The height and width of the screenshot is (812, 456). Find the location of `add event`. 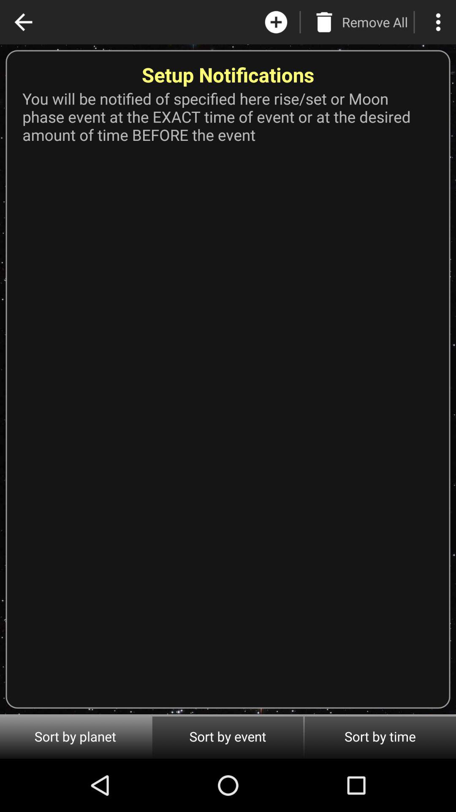

add event is located at coordinates (276, 22).